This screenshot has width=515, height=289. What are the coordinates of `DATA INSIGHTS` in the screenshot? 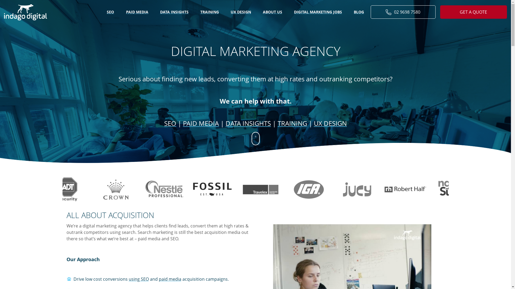 It's located at (248, 123).